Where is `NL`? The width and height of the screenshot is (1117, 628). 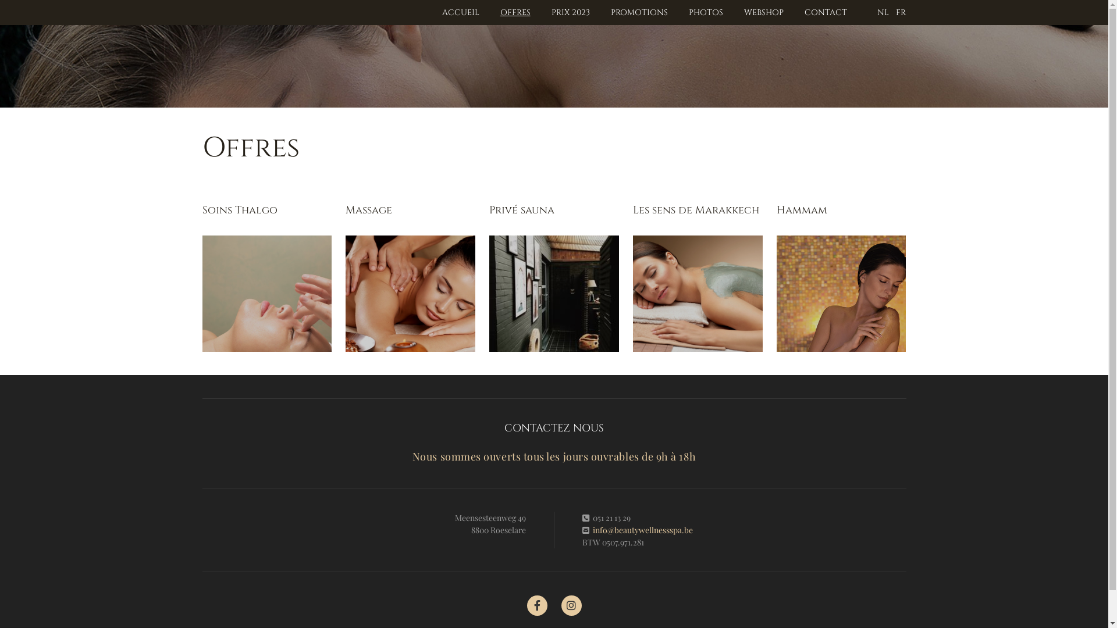
NL is located at coordinates (883, 13).